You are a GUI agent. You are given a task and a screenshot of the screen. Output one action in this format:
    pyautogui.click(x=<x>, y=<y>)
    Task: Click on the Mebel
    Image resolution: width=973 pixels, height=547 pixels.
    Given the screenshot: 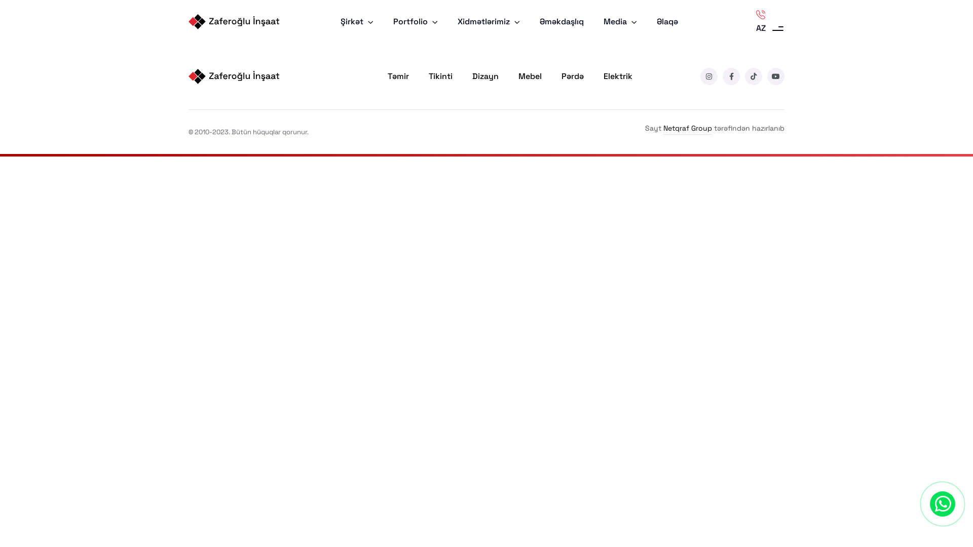 What is the action you would take?
    pyautogui.click(x=530, y=76)
    